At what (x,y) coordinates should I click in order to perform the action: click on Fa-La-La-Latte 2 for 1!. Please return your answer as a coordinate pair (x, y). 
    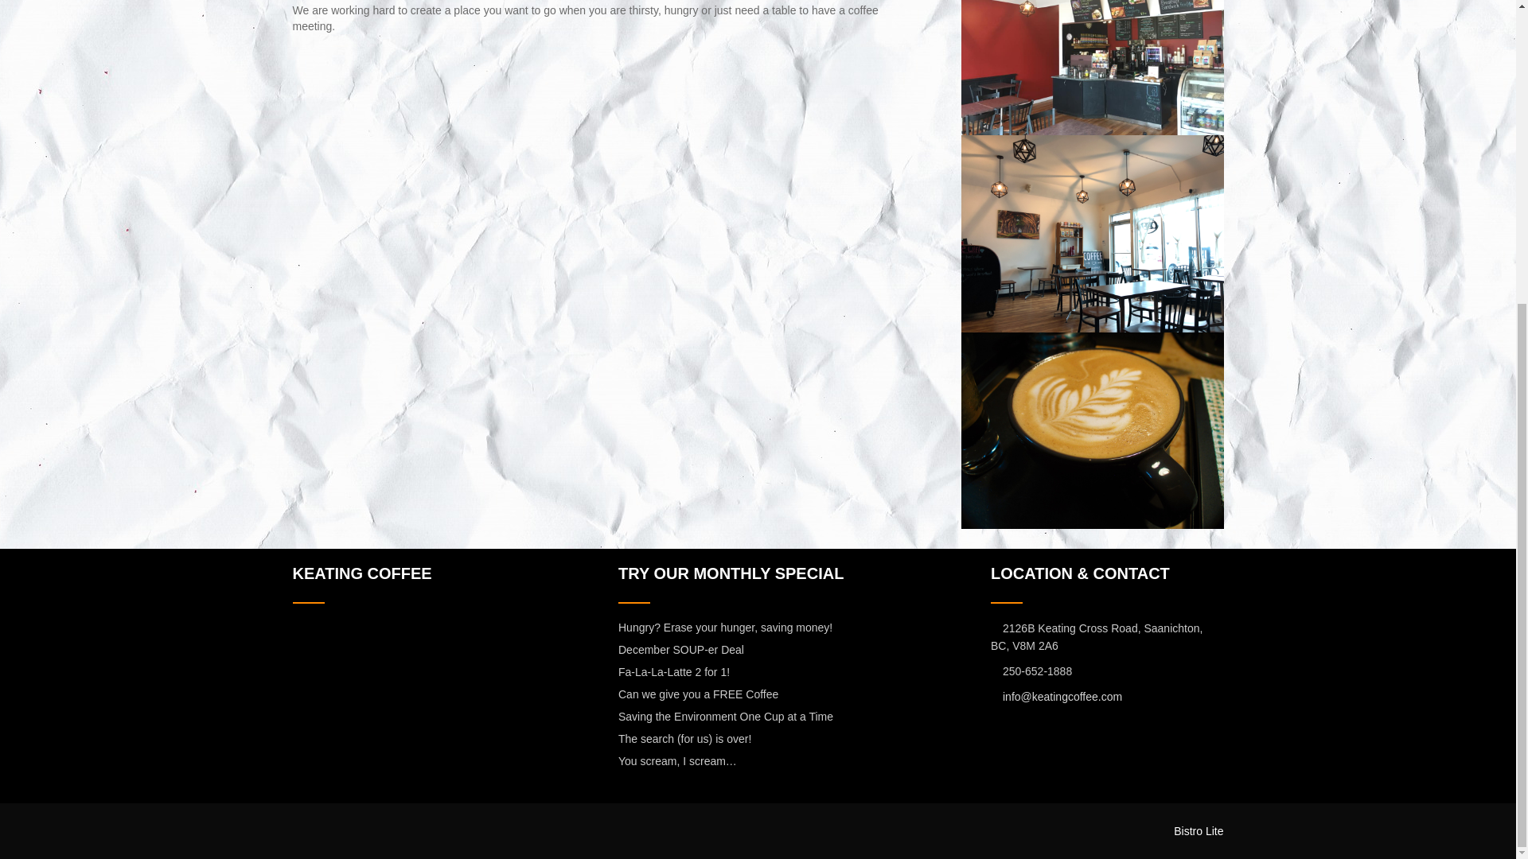
    Looking at the image, I should click on (674, 672).